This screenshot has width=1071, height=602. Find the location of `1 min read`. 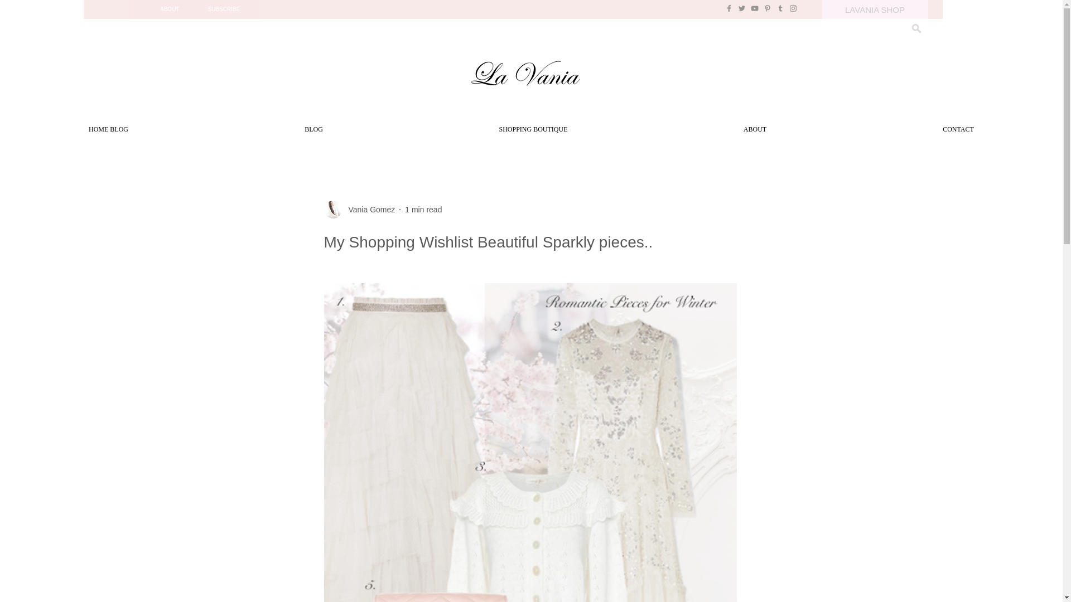

1 min read is located at coordinates (423, 210).